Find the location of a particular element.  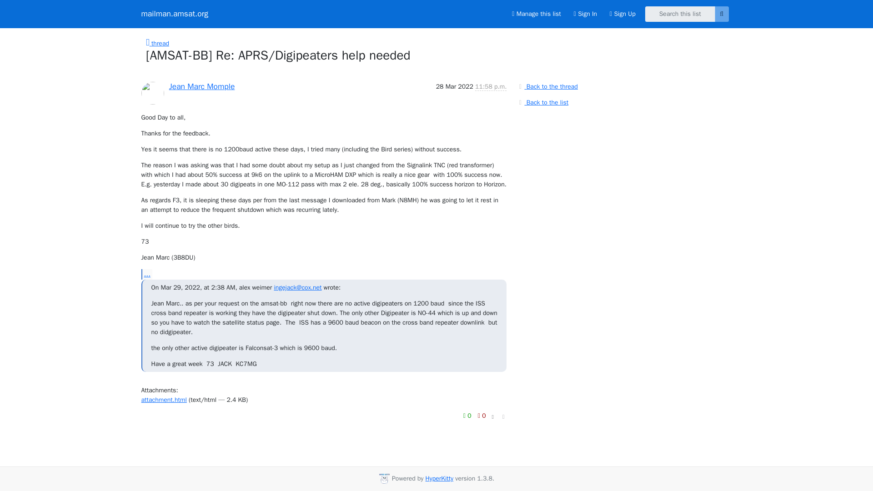

... is located at coordinates (146, 274).